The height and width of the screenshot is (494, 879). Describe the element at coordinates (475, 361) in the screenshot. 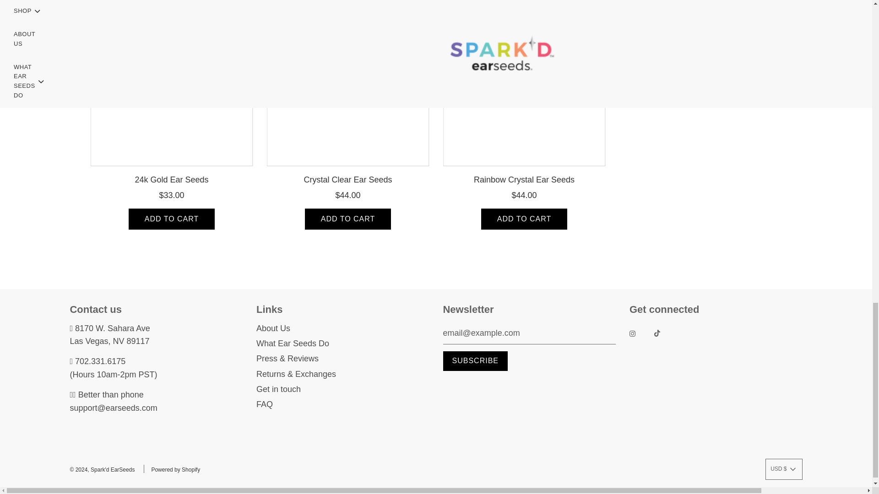

I see `Subscribe` at that location.